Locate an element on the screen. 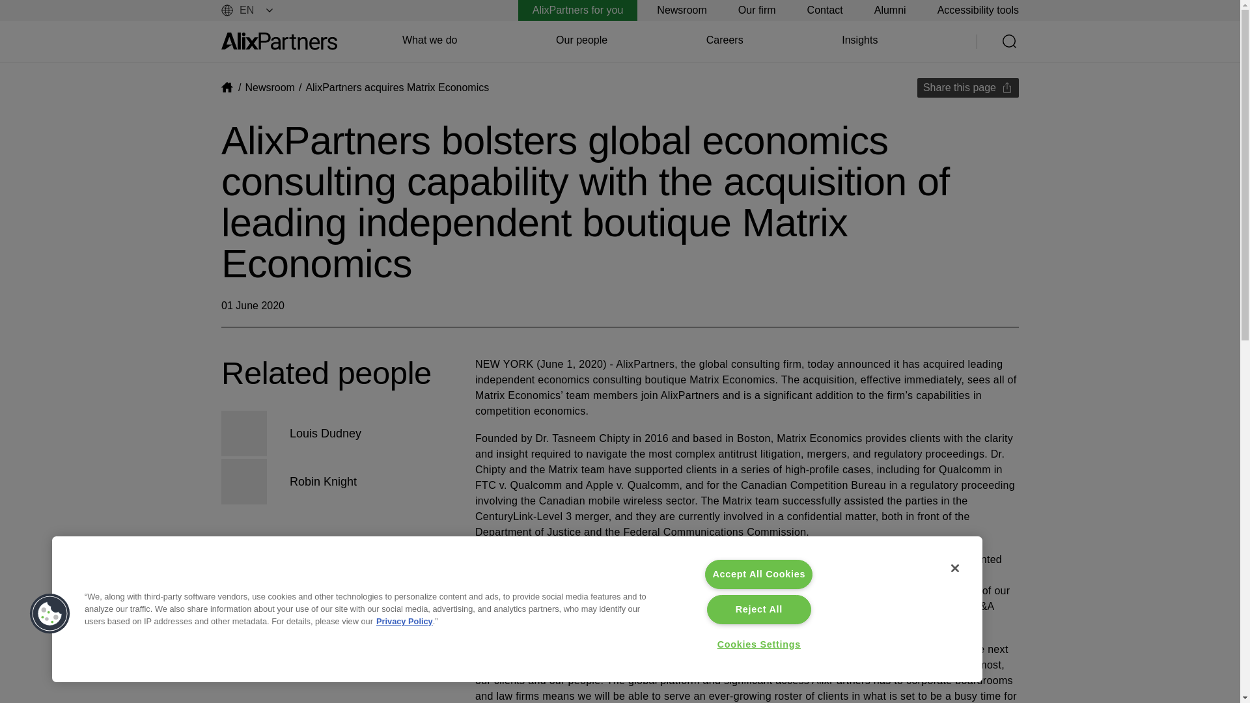 Image resolution: width=1250 pixels, height=703 pixels. AlixPartners for you is located at coordinates (578, 10).